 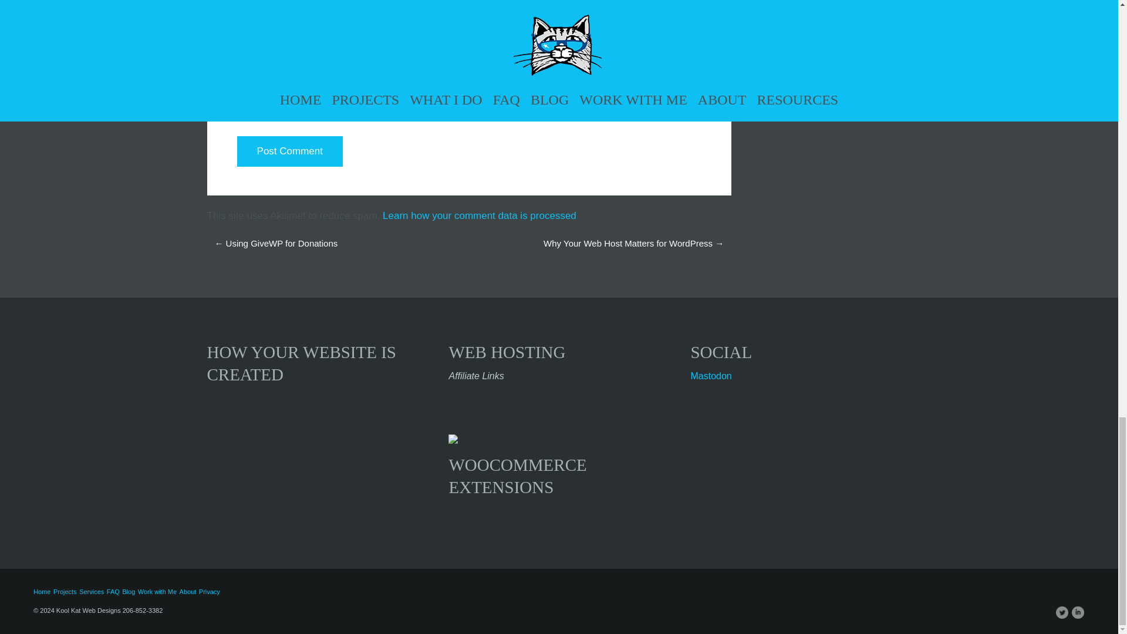 I want to click on Services, so click(x=91, y=592).